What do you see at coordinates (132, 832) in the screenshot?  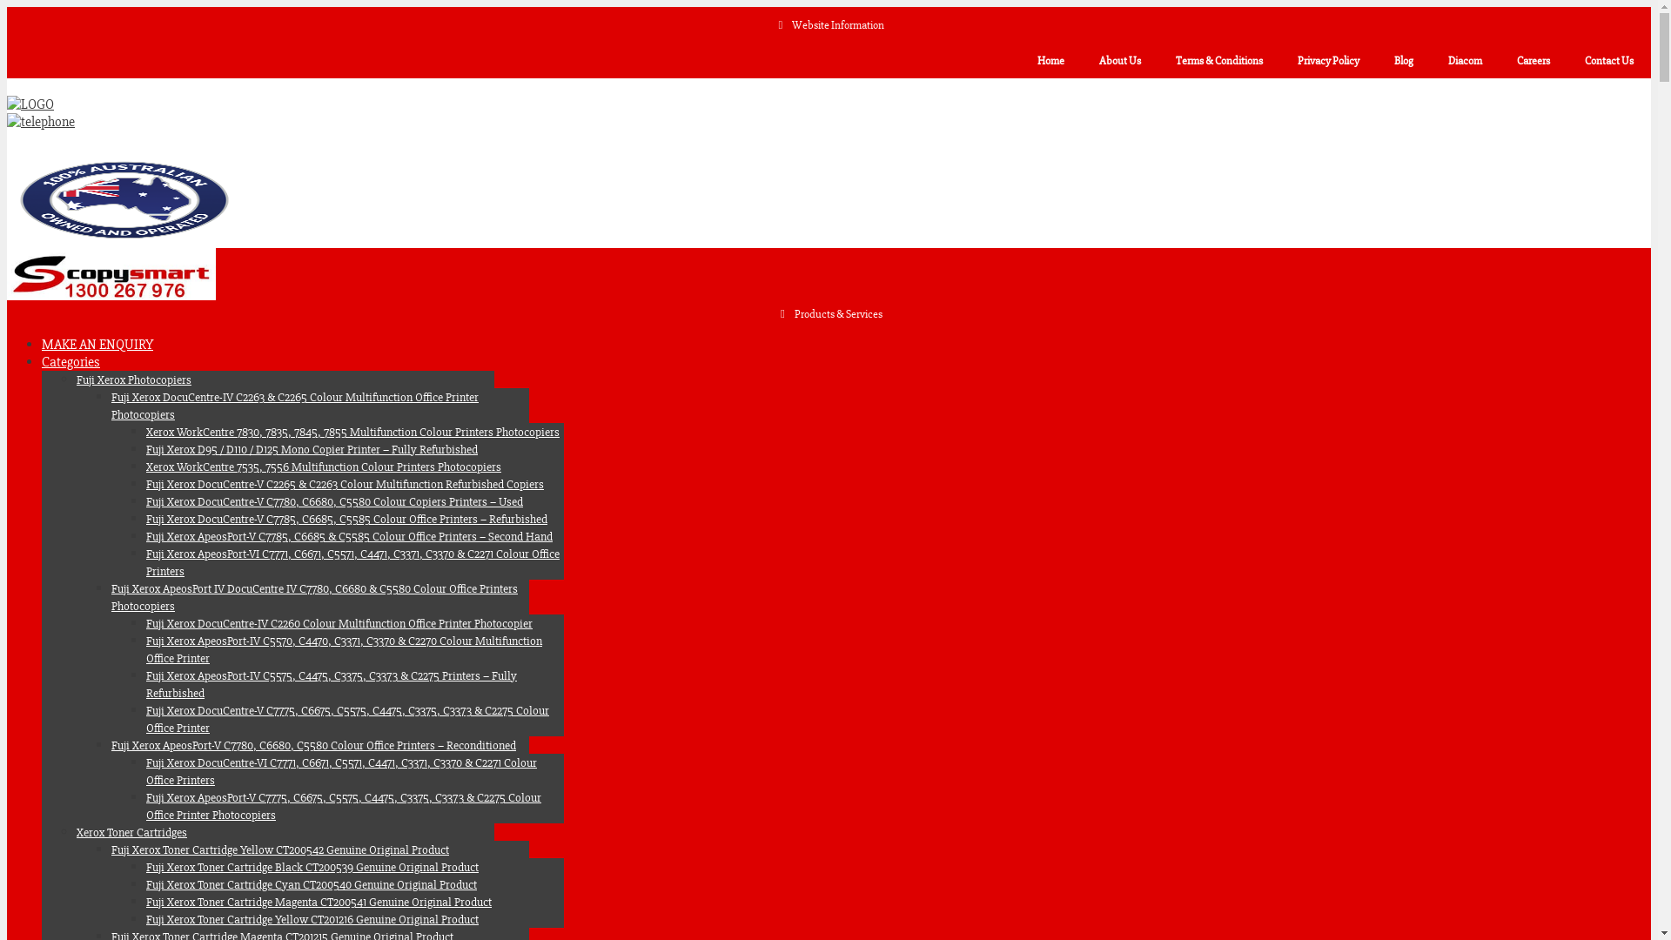 I see `Xerox Toner Cartridges` at bounding box center [132, 832].